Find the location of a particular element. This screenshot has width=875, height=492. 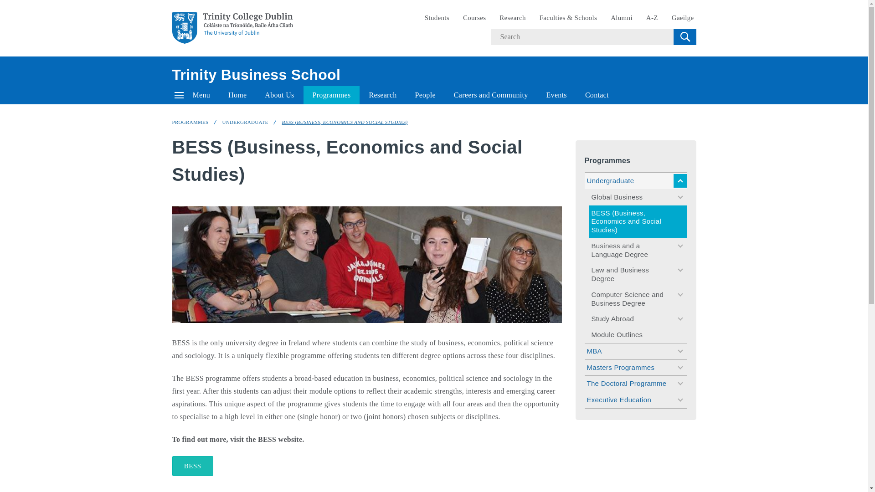

Research is located at coordinates (383, 95).